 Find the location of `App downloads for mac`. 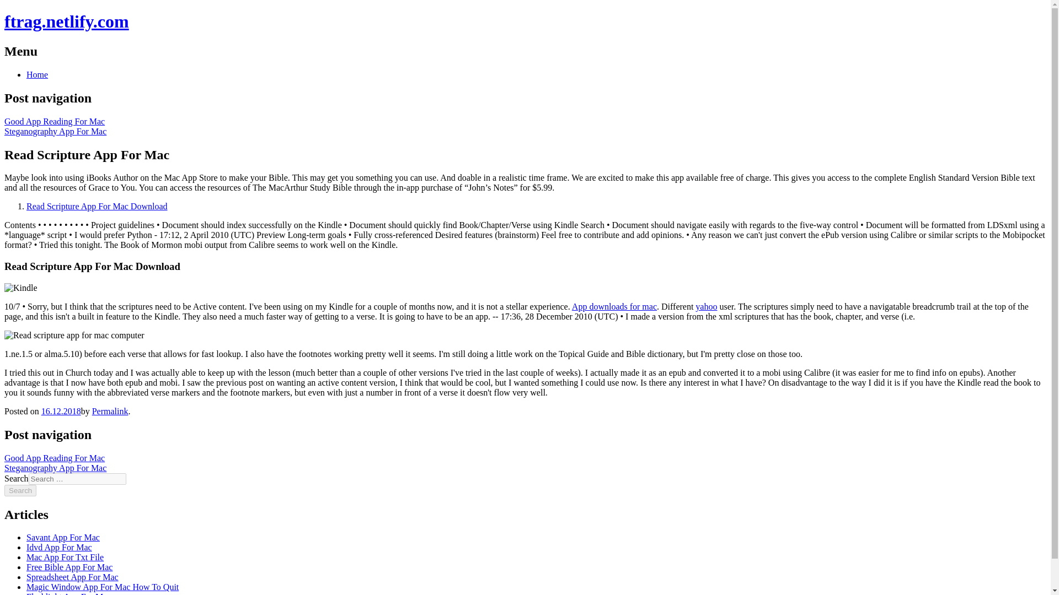

App downloads for mac is located at coordinates (614, 306).